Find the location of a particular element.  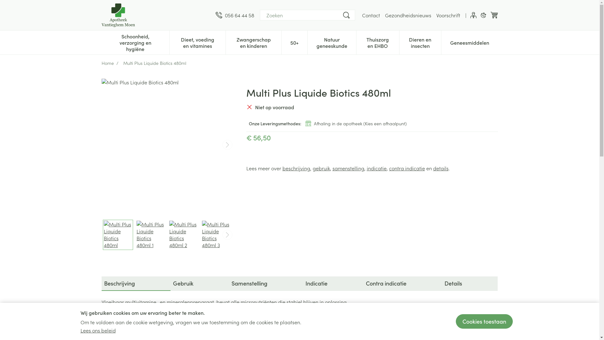

Klant menu is located at coordinates (473, 15).